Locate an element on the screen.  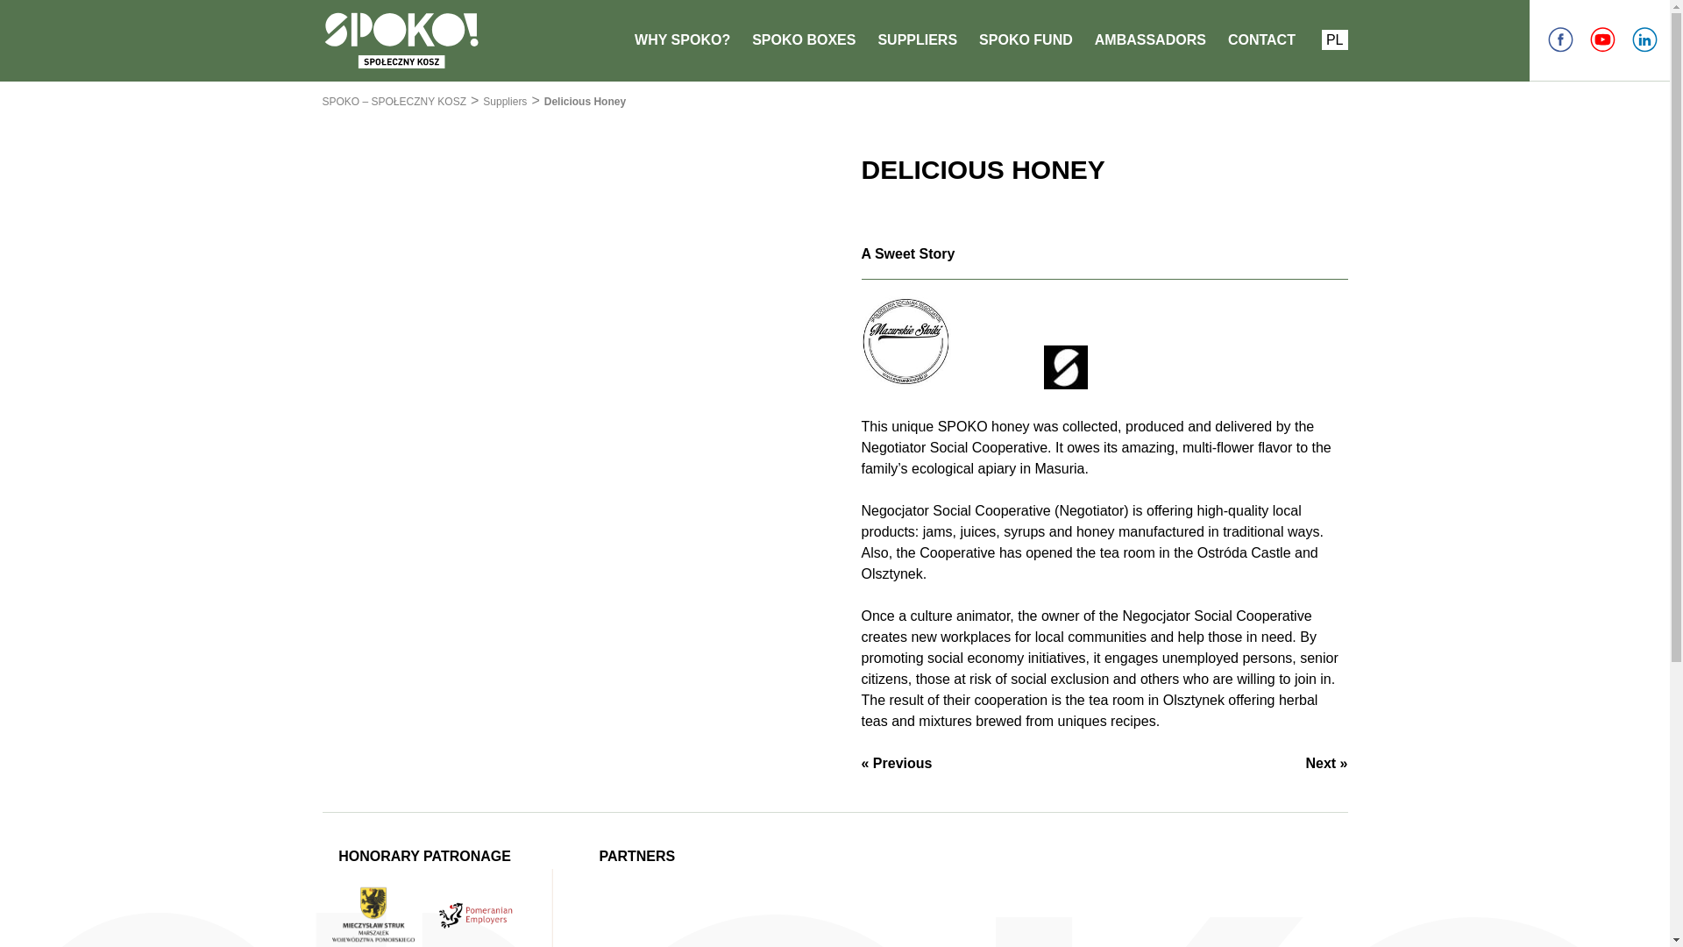
SUPPLIERS is located at coordinates (917, 39).